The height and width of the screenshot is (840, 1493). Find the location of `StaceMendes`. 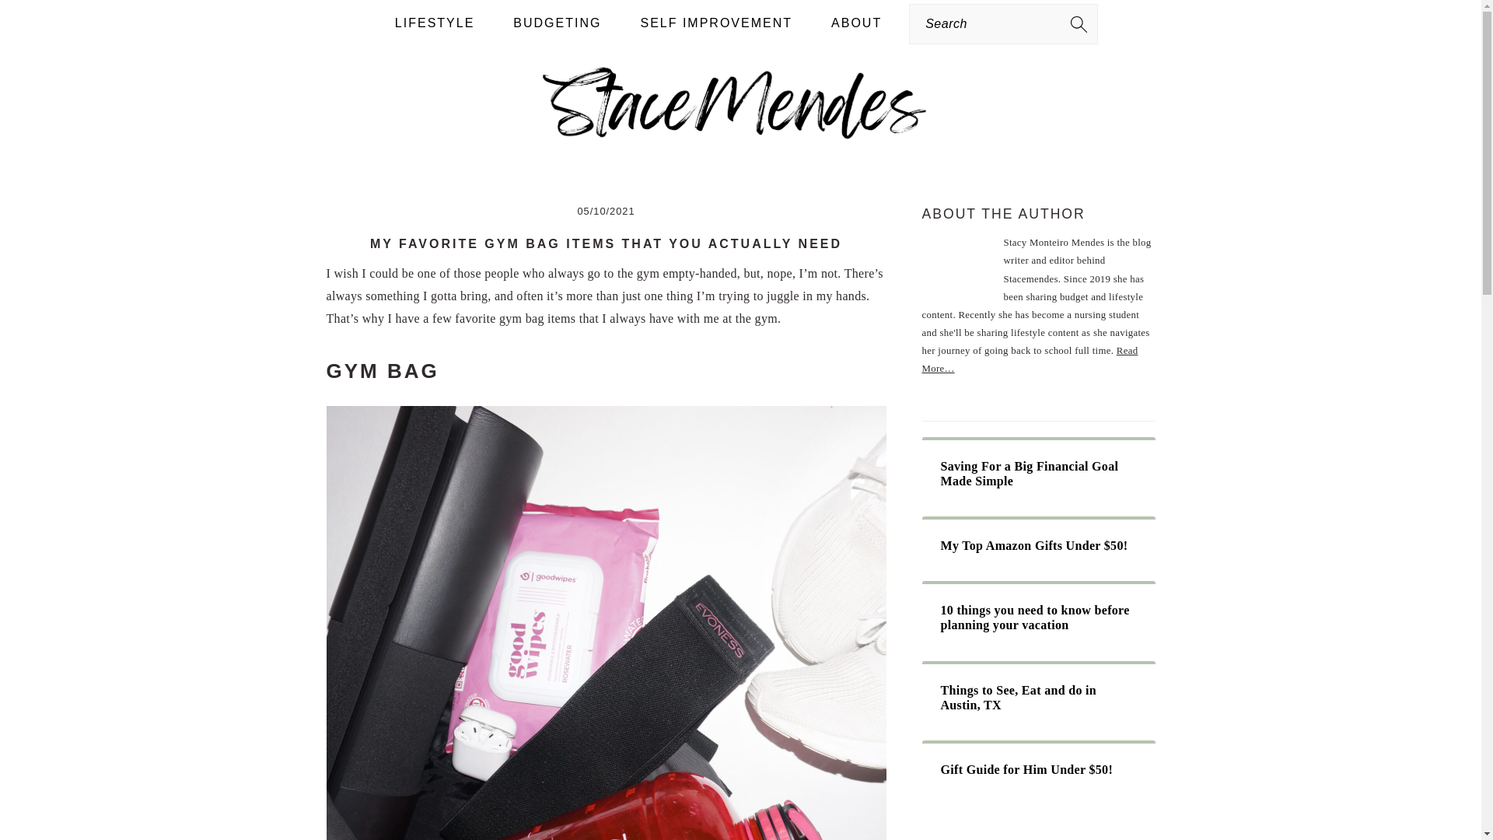

StaceMendes is located at coordinates (740, 102).